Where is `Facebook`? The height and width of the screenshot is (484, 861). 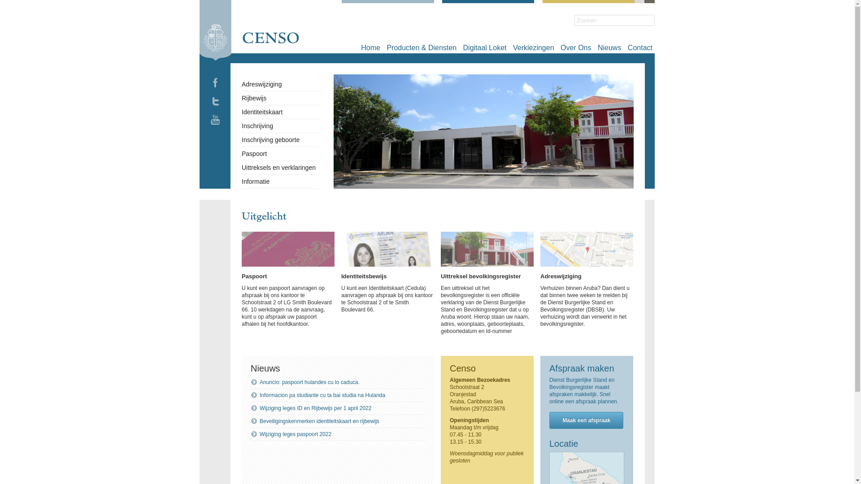 Facebook is located at coordinates (215, 91).